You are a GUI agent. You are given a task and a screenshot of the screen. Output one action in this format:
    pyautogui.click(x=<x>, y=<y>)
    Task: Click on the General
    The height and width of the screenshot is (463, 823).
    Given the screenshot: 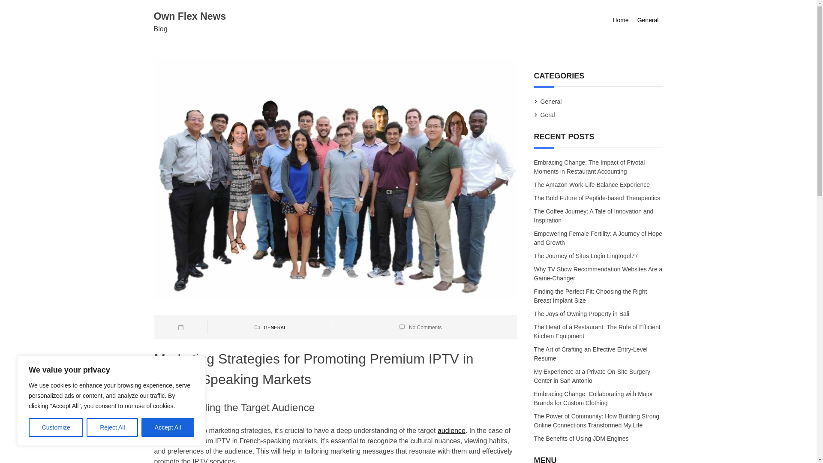 What is the action you would take?
    pyautogui.click(x=648, y=20)
    